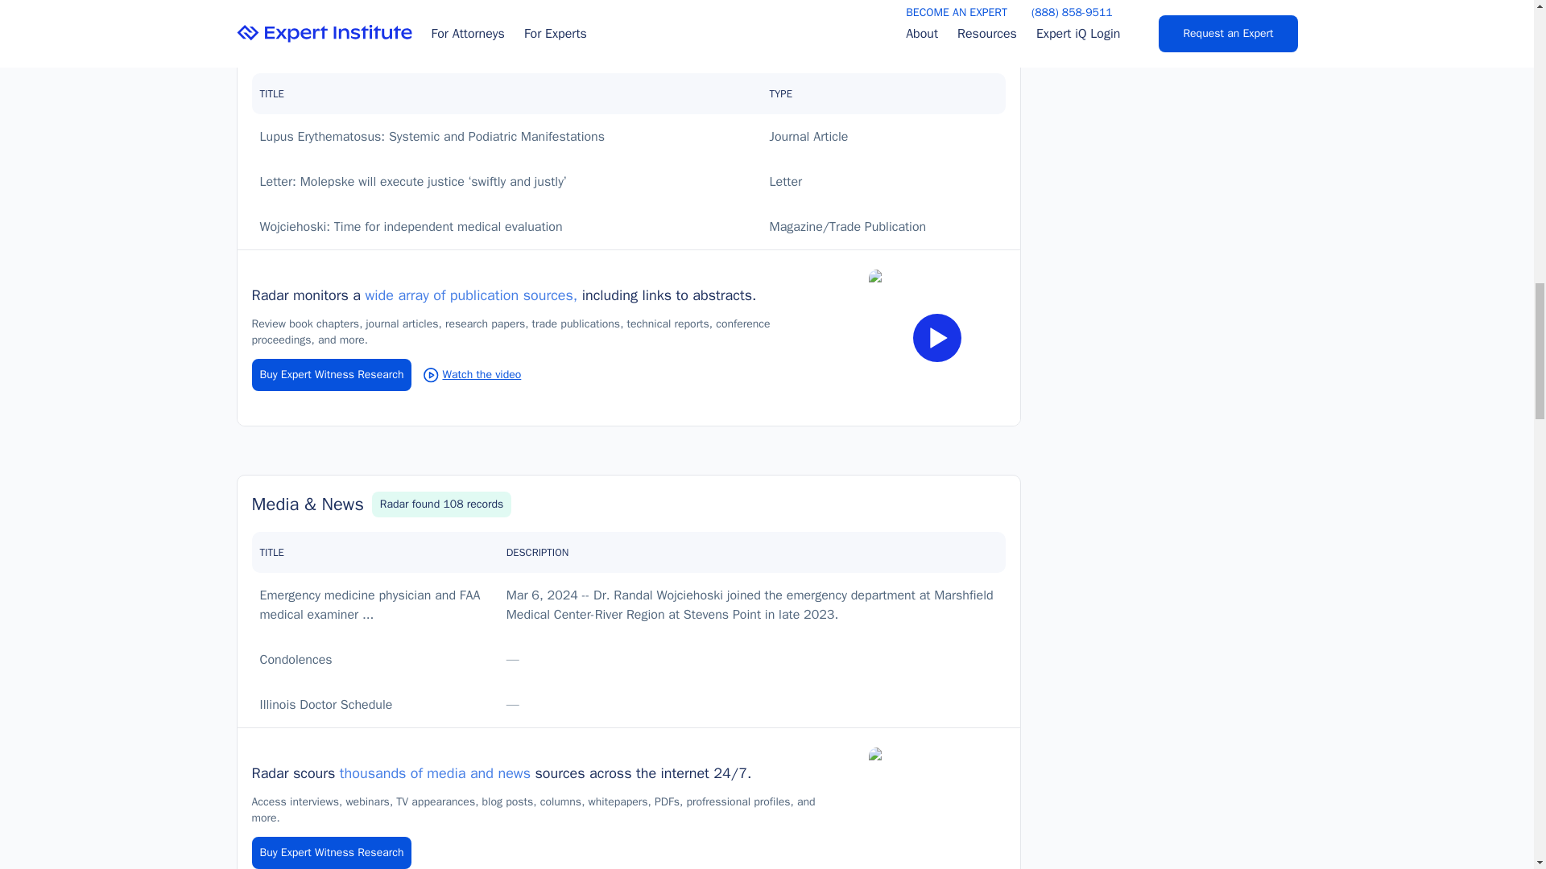 The height and width of the screenshot is (869, 1546). Describe the element at coordinates (330, 853) in the screenshot. I see `Buy Expert Witness Research` at that location.